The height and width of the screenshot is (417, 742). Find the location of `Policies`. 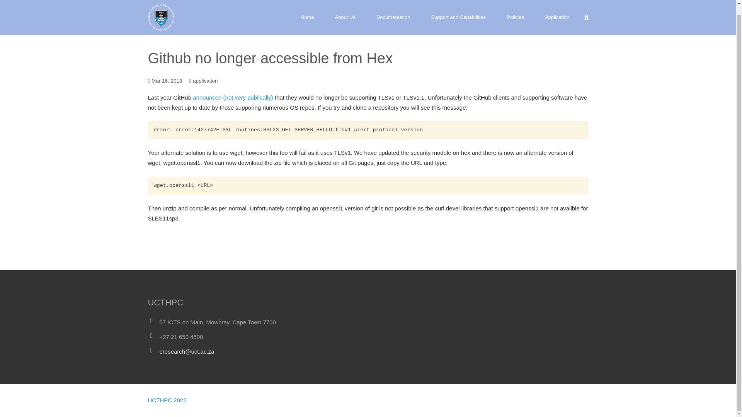

Policies is located at coordinates (515, 12).